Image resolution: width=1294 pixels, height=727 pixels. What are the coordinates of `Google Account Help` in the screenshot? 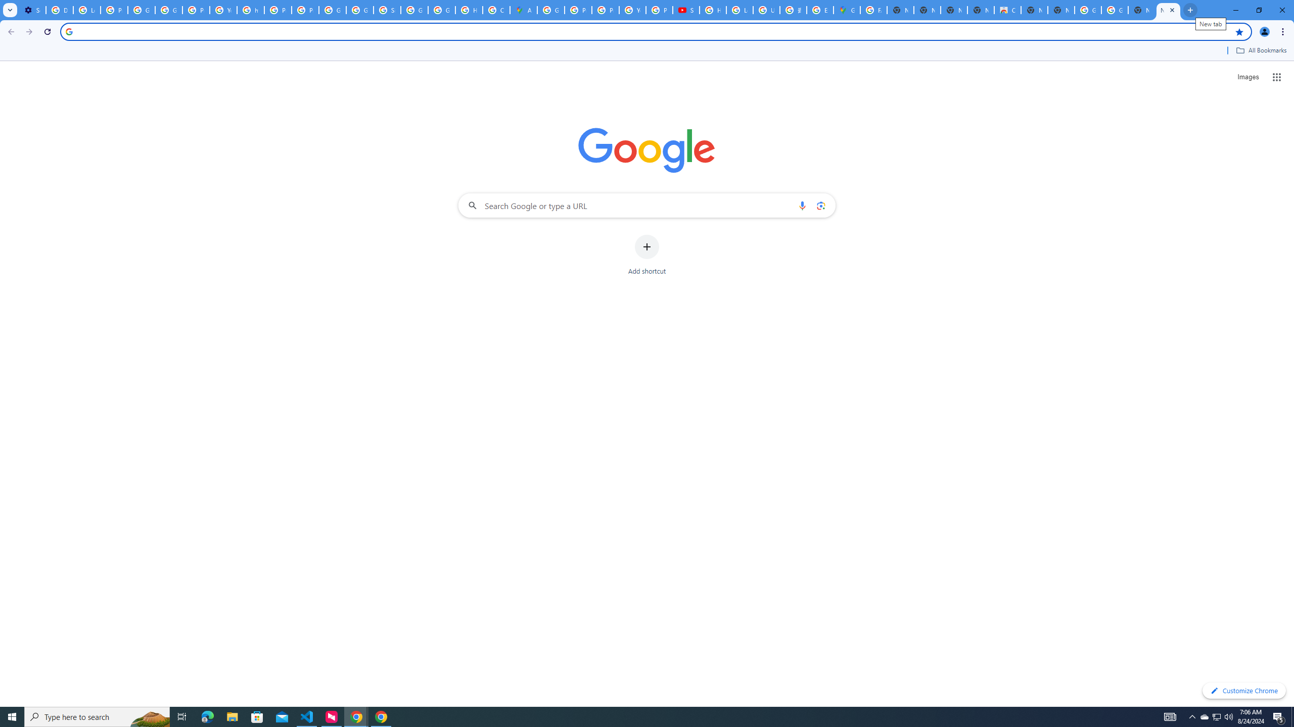 It's located at (141, 10).